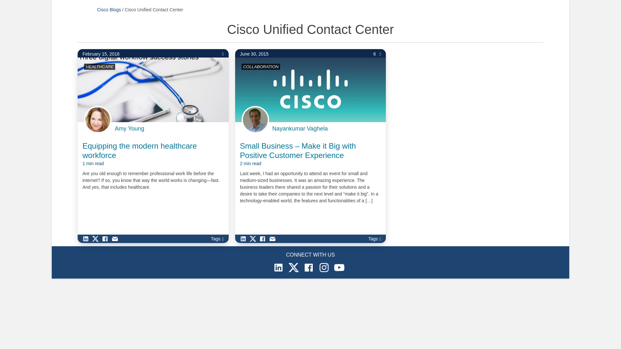 Image resolution: width=621 pixels, height=349 pixels. What do you see at coordinates (153, 154) in the screenshot?
I see `Equipping the modern healthcare workforce` at bounding box center [153, 154].